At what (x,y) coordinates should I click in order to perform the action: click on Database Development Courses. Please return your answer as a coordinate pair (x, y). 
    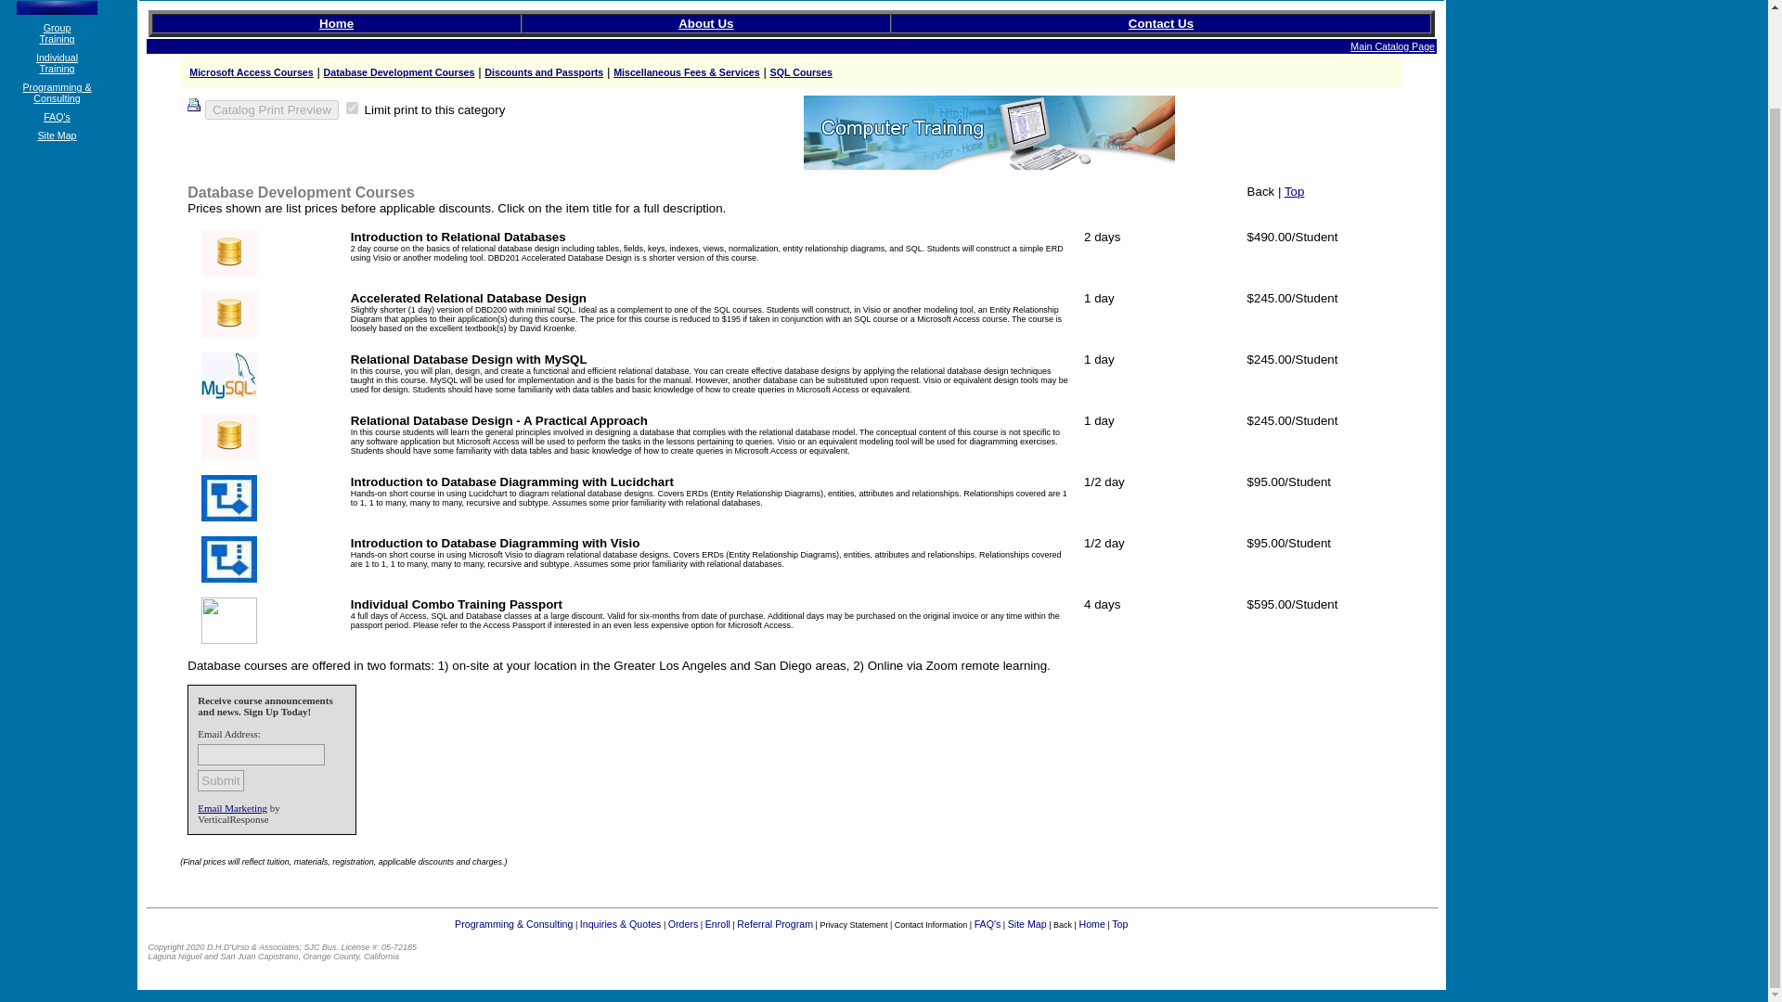
    Looking at the image, I should click on (458, 238).